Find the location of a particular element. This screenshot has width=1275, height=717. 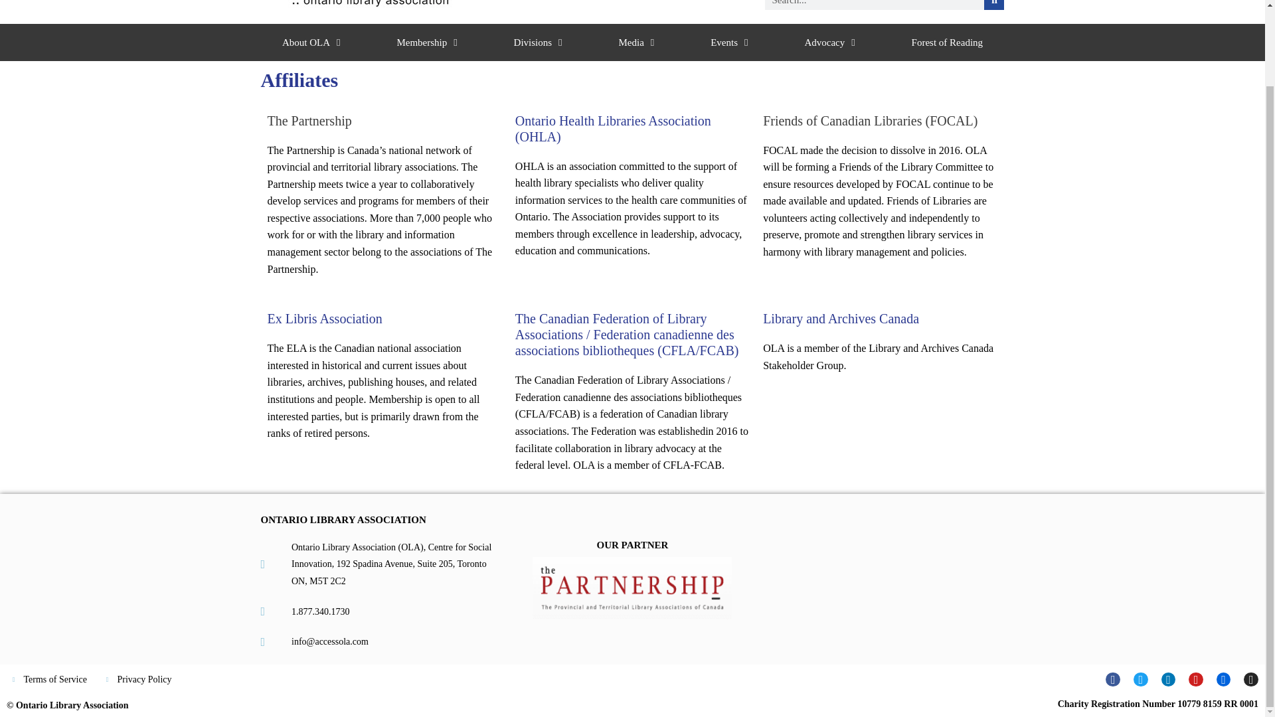

Membership is located at coordinates (426, 42).